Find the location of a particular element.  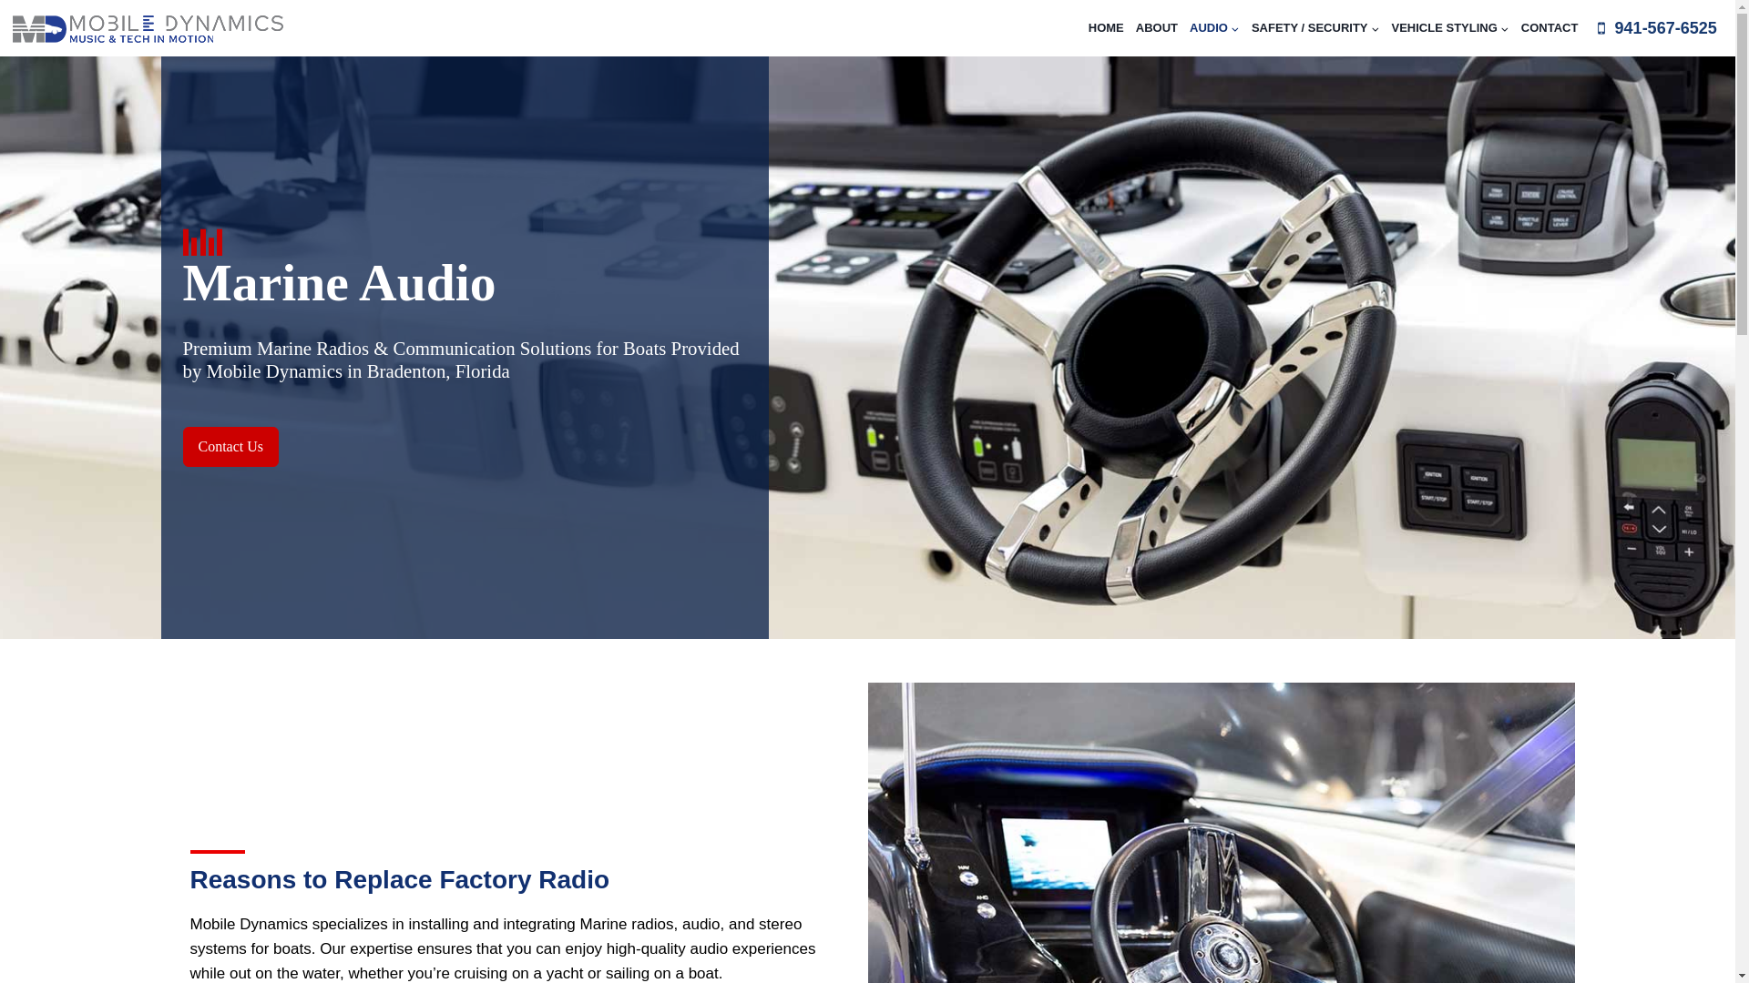

Contact Us is located at coordinates (230, 446).